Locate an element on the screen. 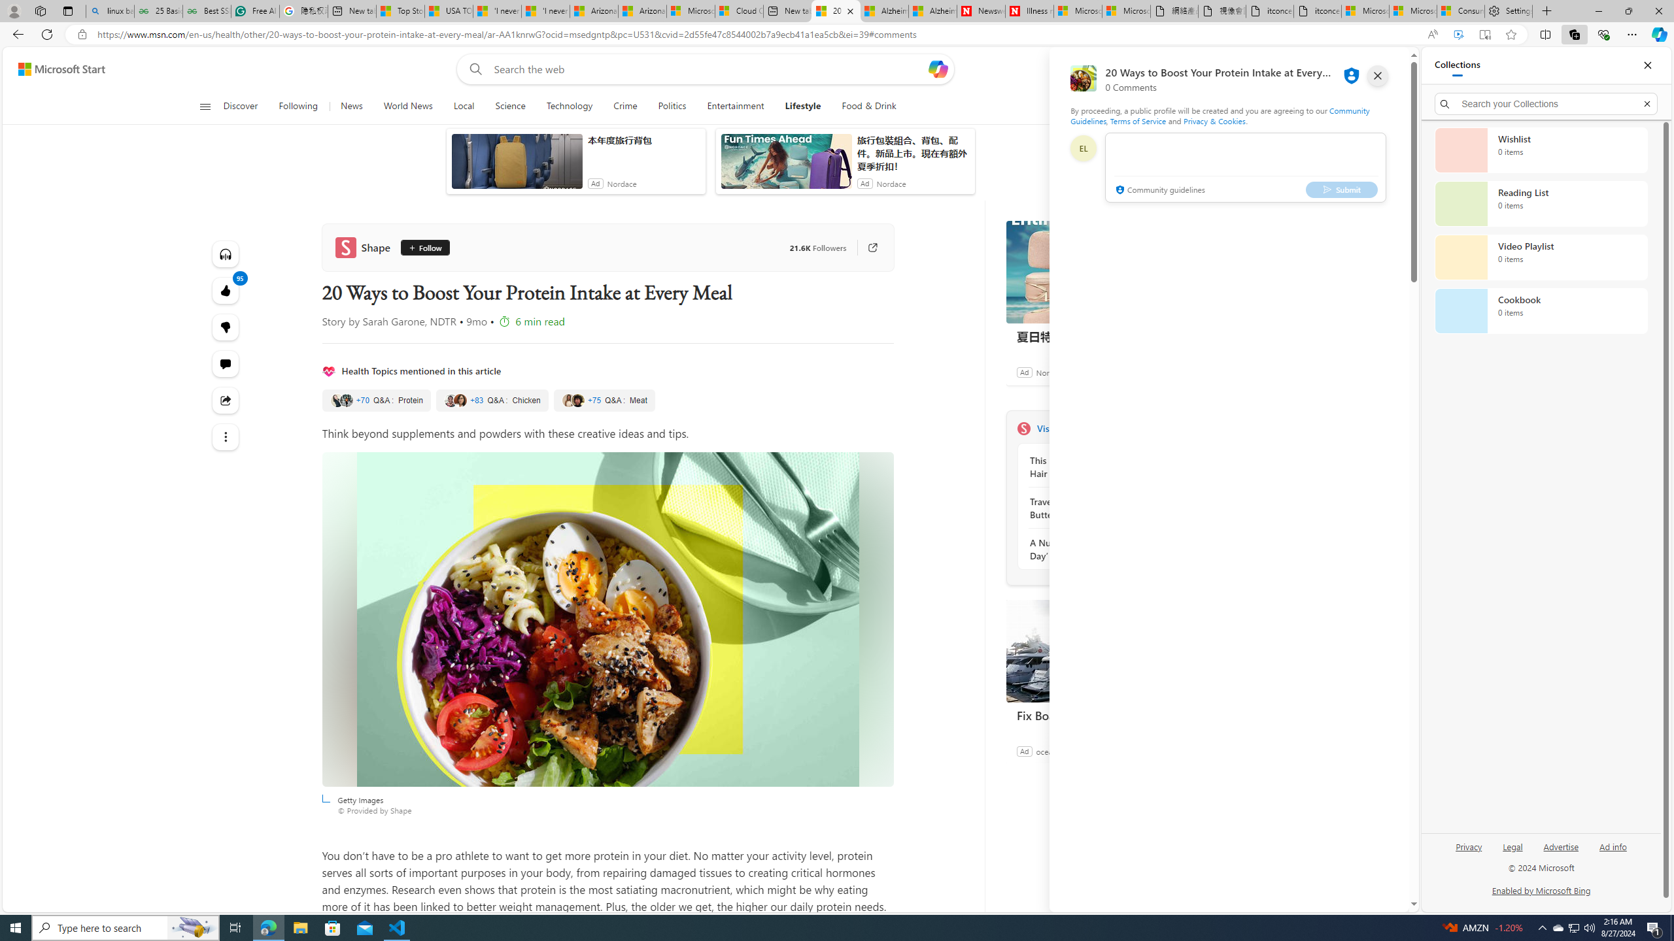  Getty Images is located at coordinates (607, 619).